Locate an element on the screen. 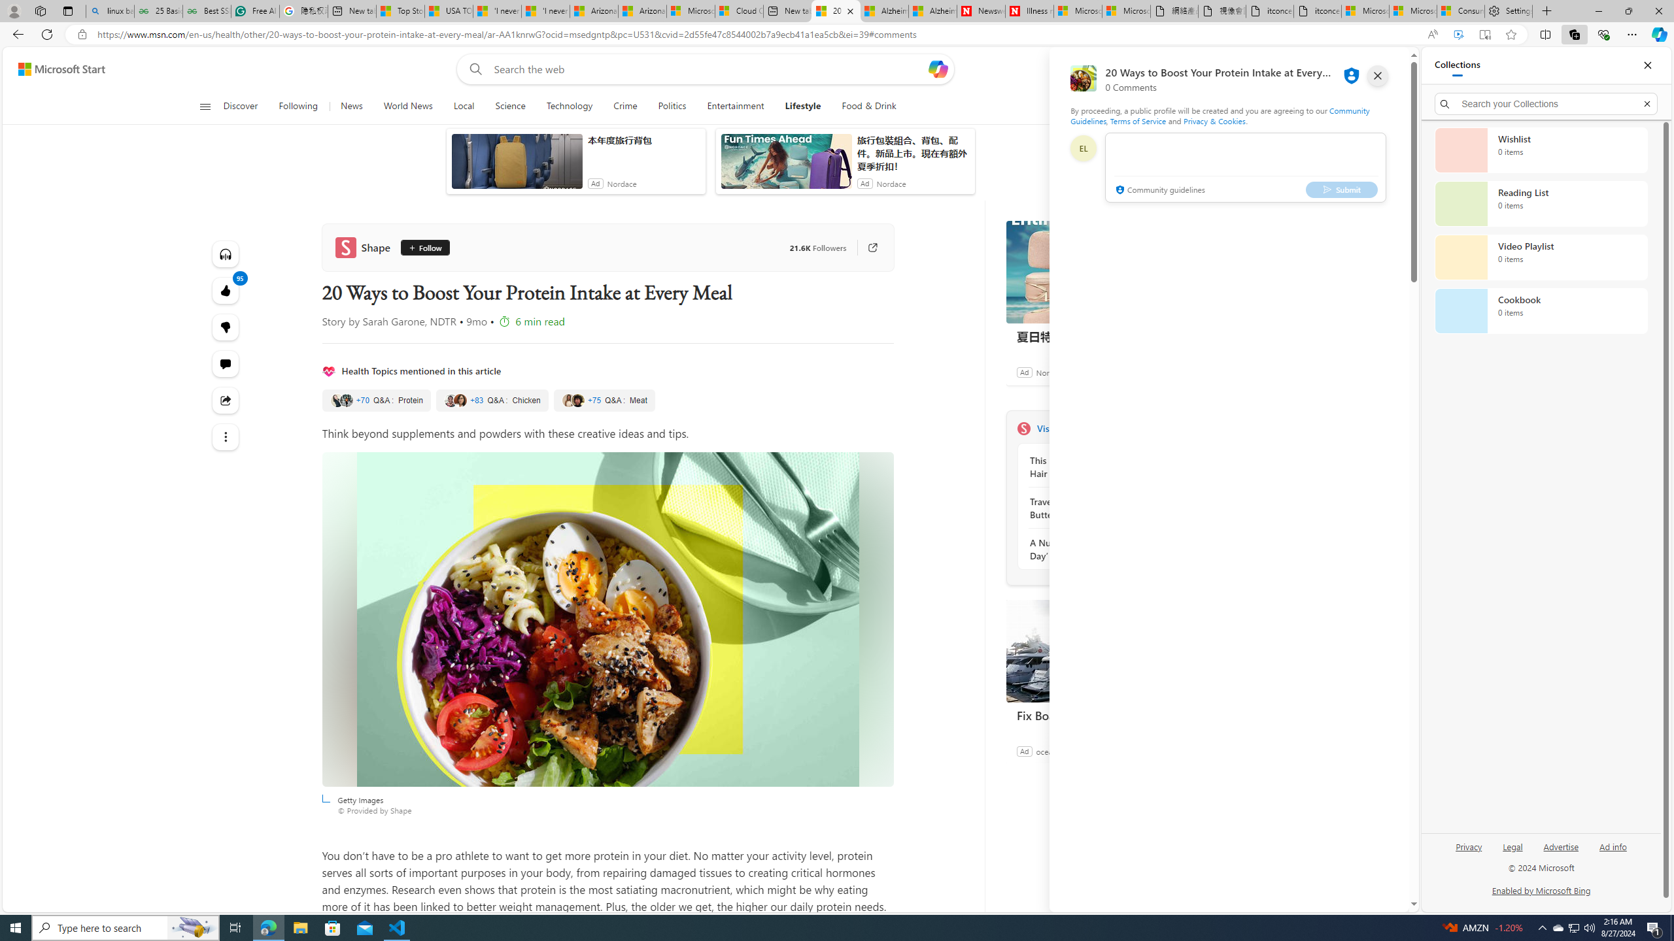  Getty Images is located at coordinates (607, 619).